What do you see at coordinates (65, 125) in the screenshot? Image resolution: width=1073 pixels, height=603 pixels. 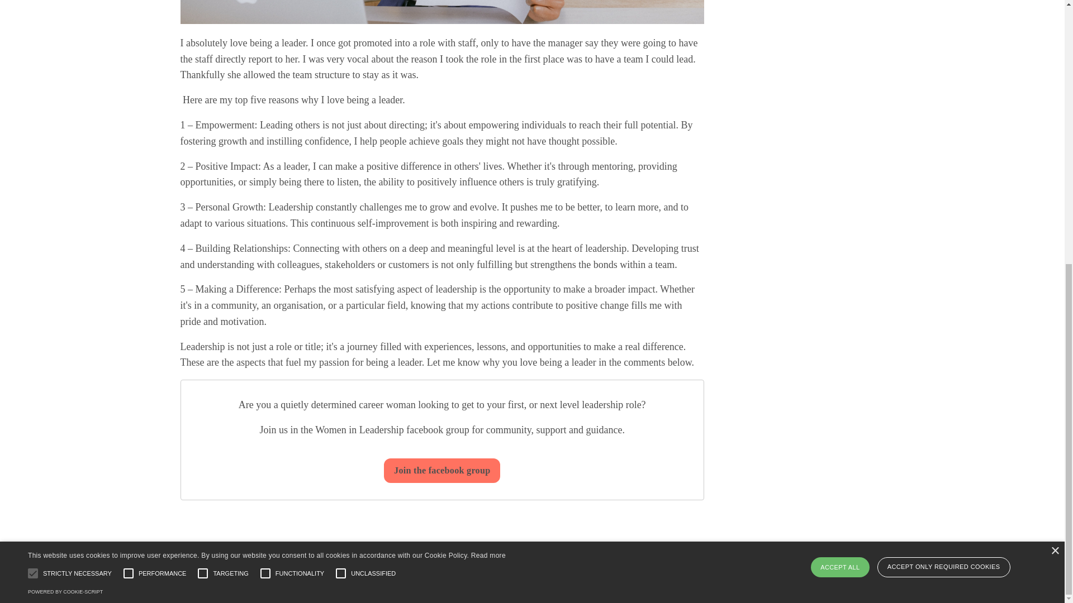 I see `POWERED BY COOKIE-SCRIPT` at bounding box center [65, 125].